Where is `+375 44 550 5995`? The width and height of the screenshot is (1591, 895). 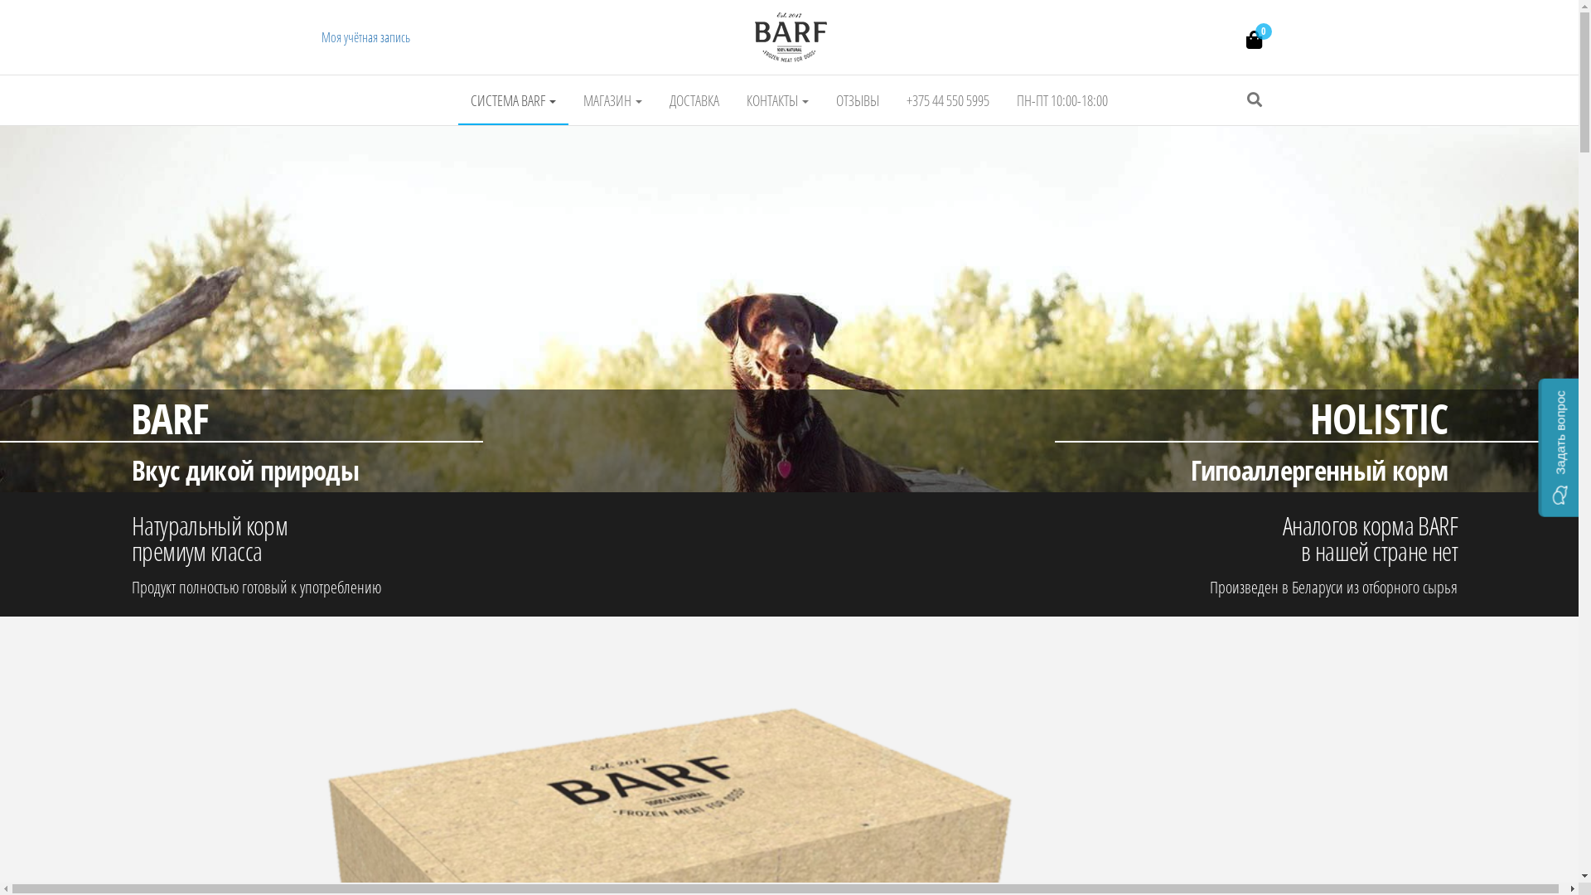
+375 44 550 5995 is located at coordinates (948, 100).